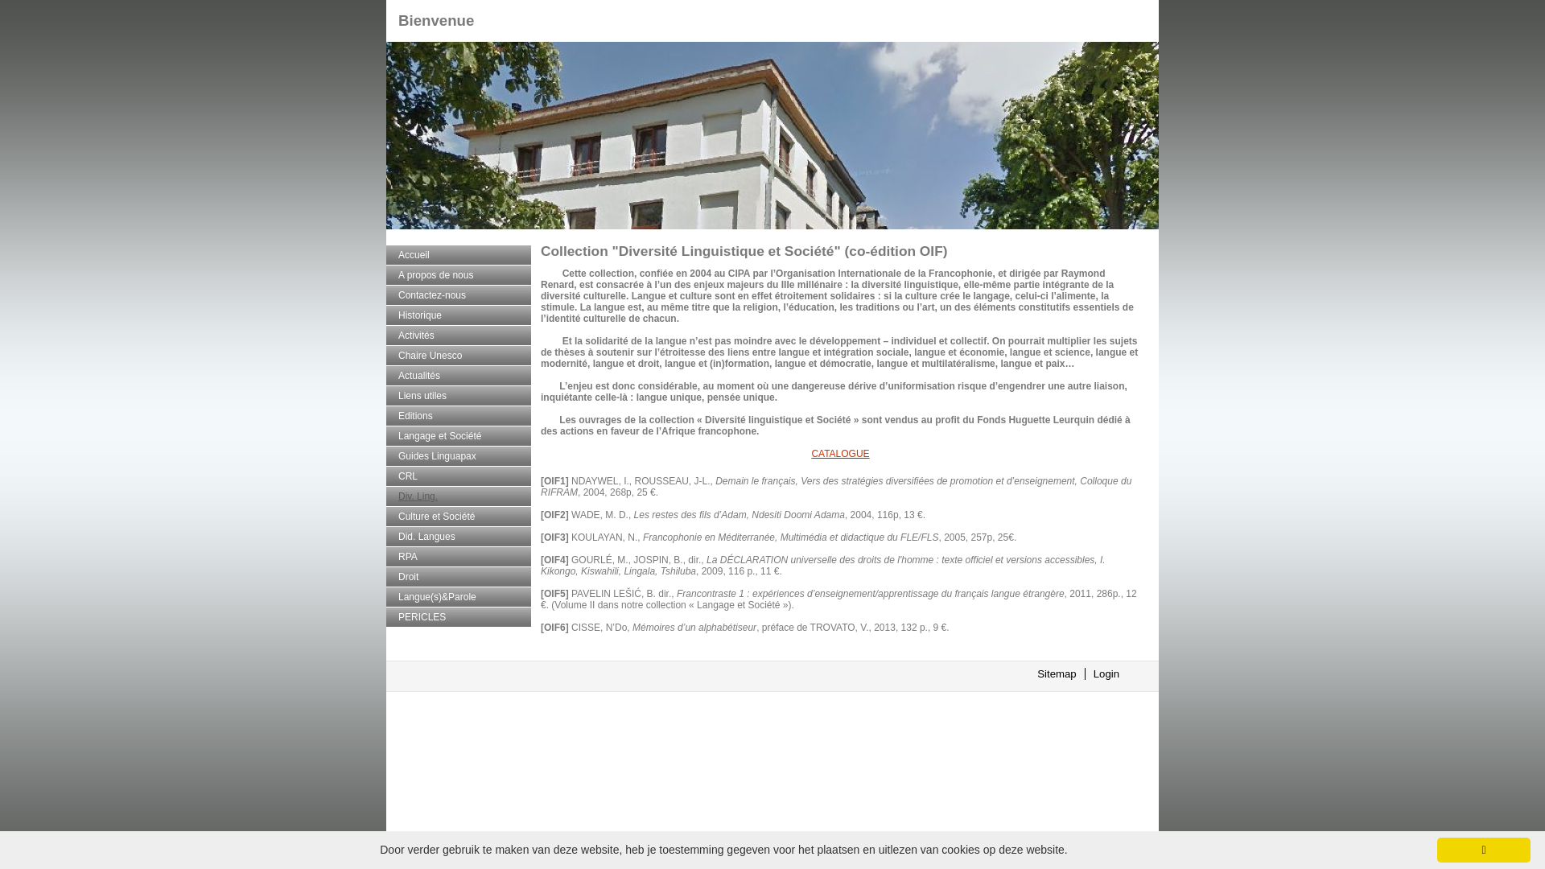 The height and width of the screenshot is (869, 1545). What do you see at coordinates (1057, 674) in the screenshot?
I see `Sitemap` at bounding box center [1057, 674].